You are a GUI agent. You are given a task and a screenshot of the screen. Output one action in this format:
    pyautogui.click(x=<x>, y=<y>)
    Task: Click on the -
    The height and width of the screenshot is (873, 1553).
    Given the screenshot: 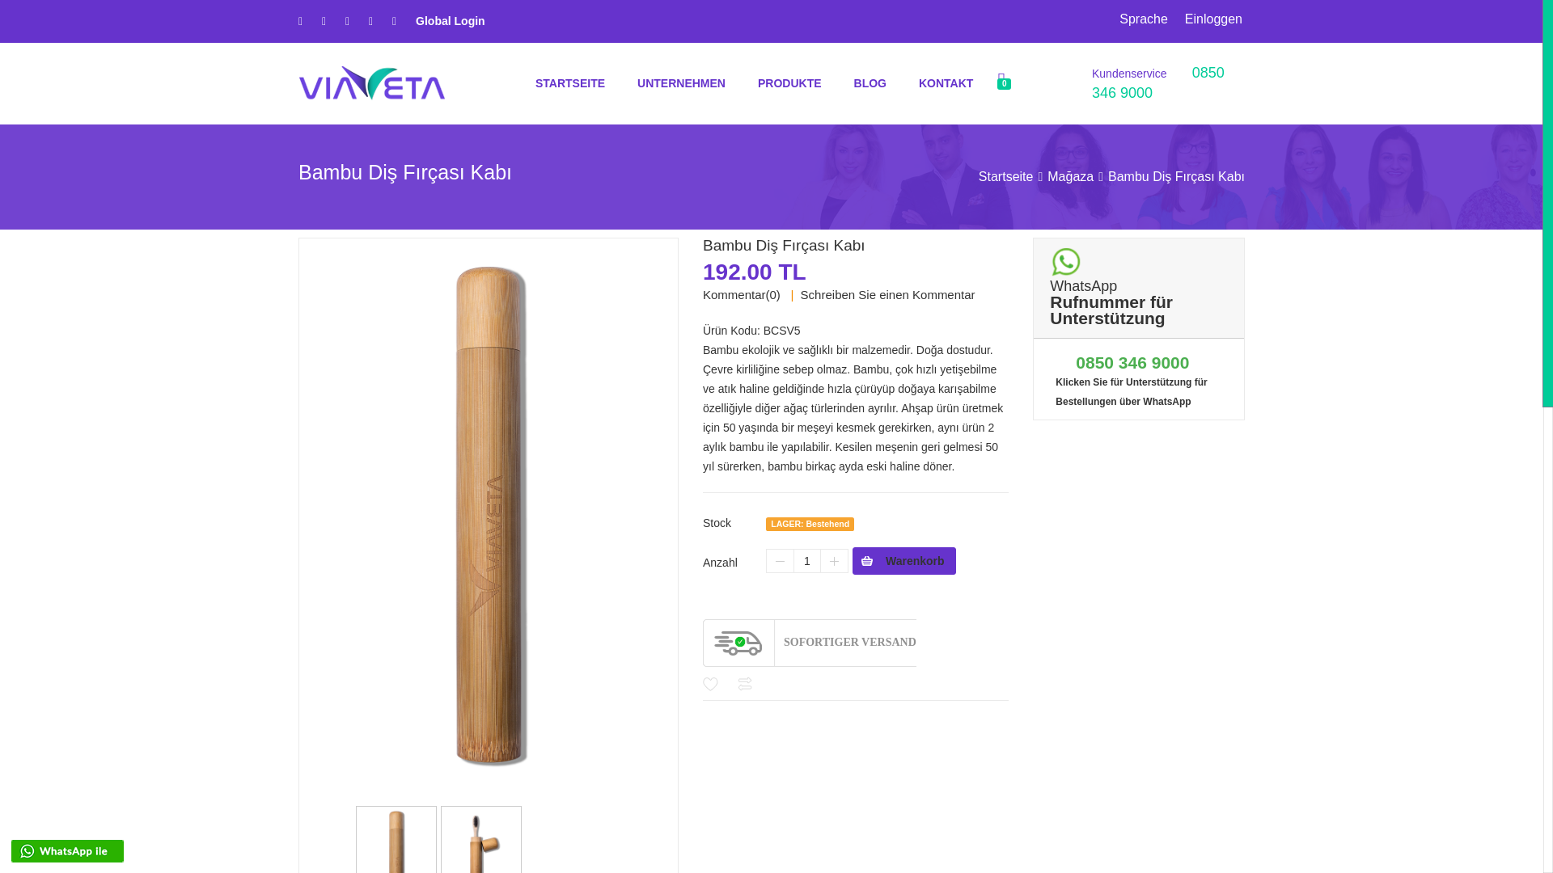 What is the action you would take?
    pyautogui.click(x=780, y=561)
    